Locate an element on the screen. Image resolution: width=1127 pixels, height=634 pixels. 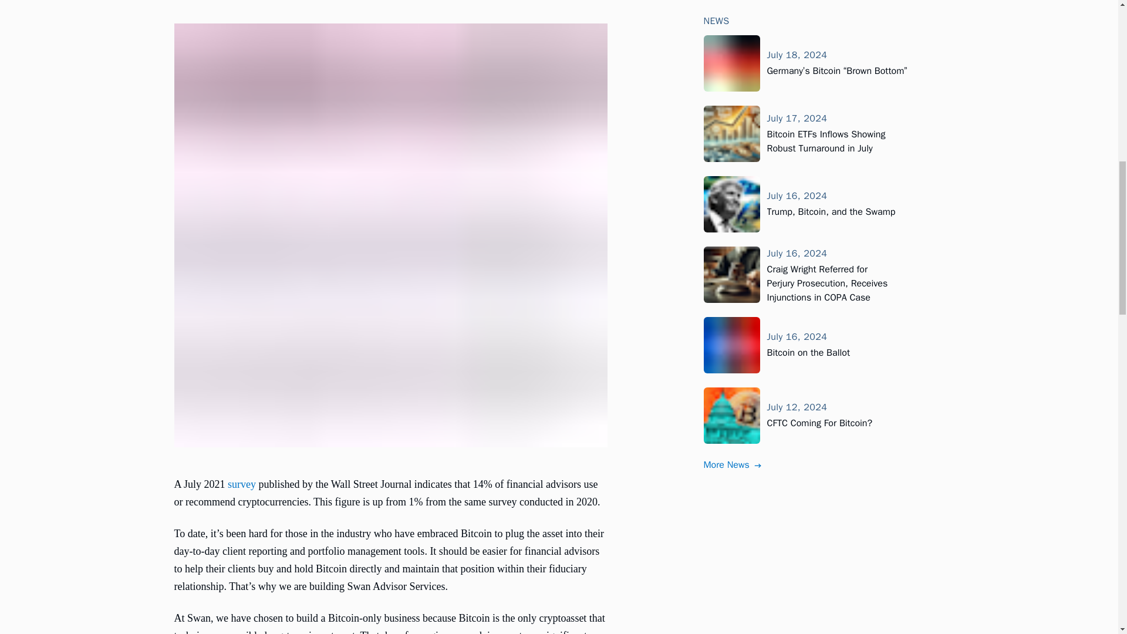
survey is located at coordinates (241, 484).